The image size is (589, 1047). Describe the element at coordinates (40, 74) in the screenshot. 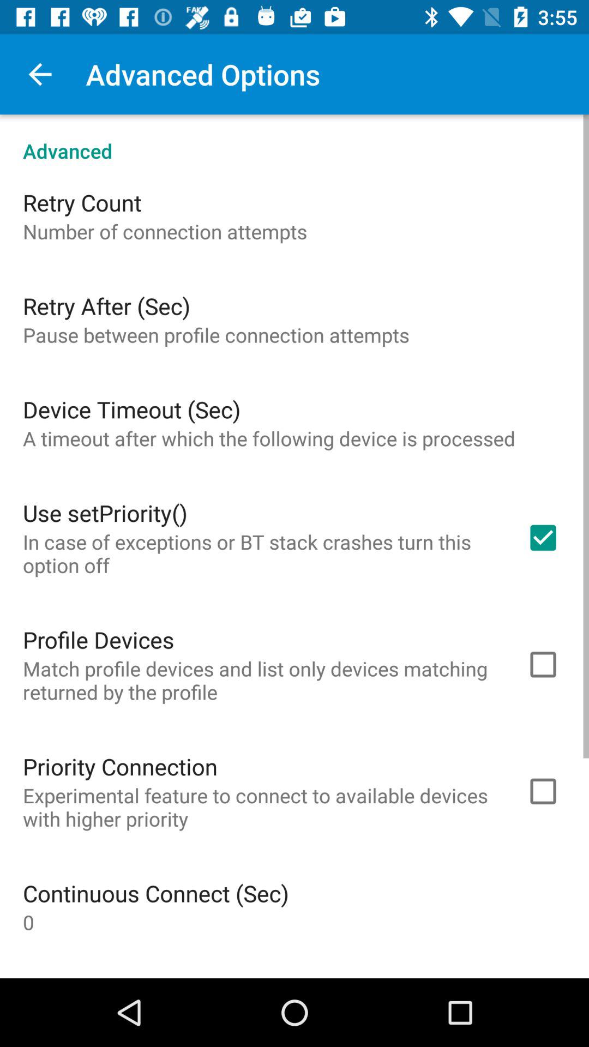

I see `go back` at that location.